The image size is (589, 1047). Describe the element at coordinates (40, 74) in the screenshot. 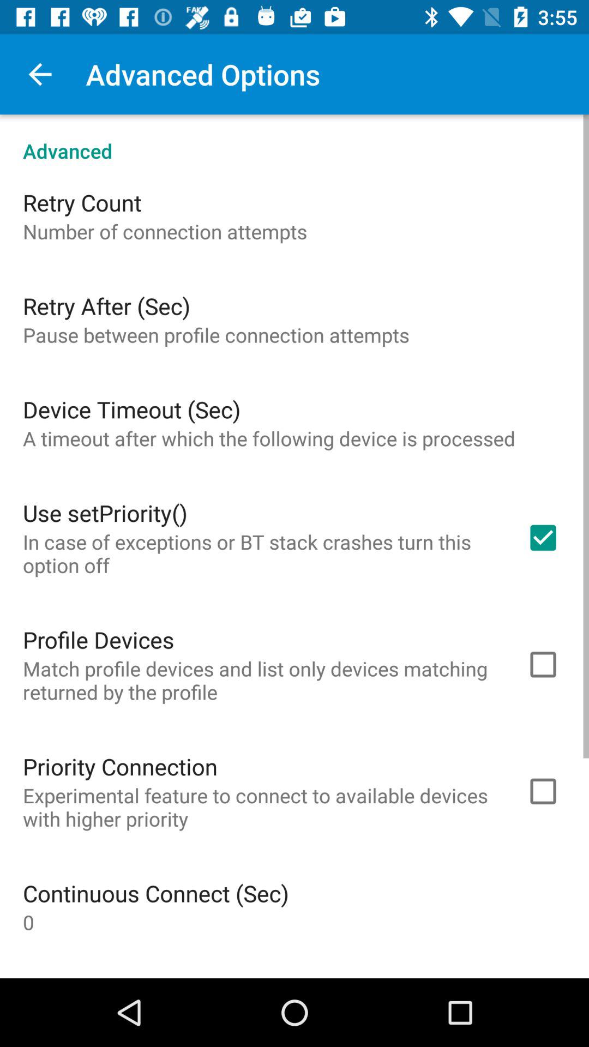

I see `go back` at that location.